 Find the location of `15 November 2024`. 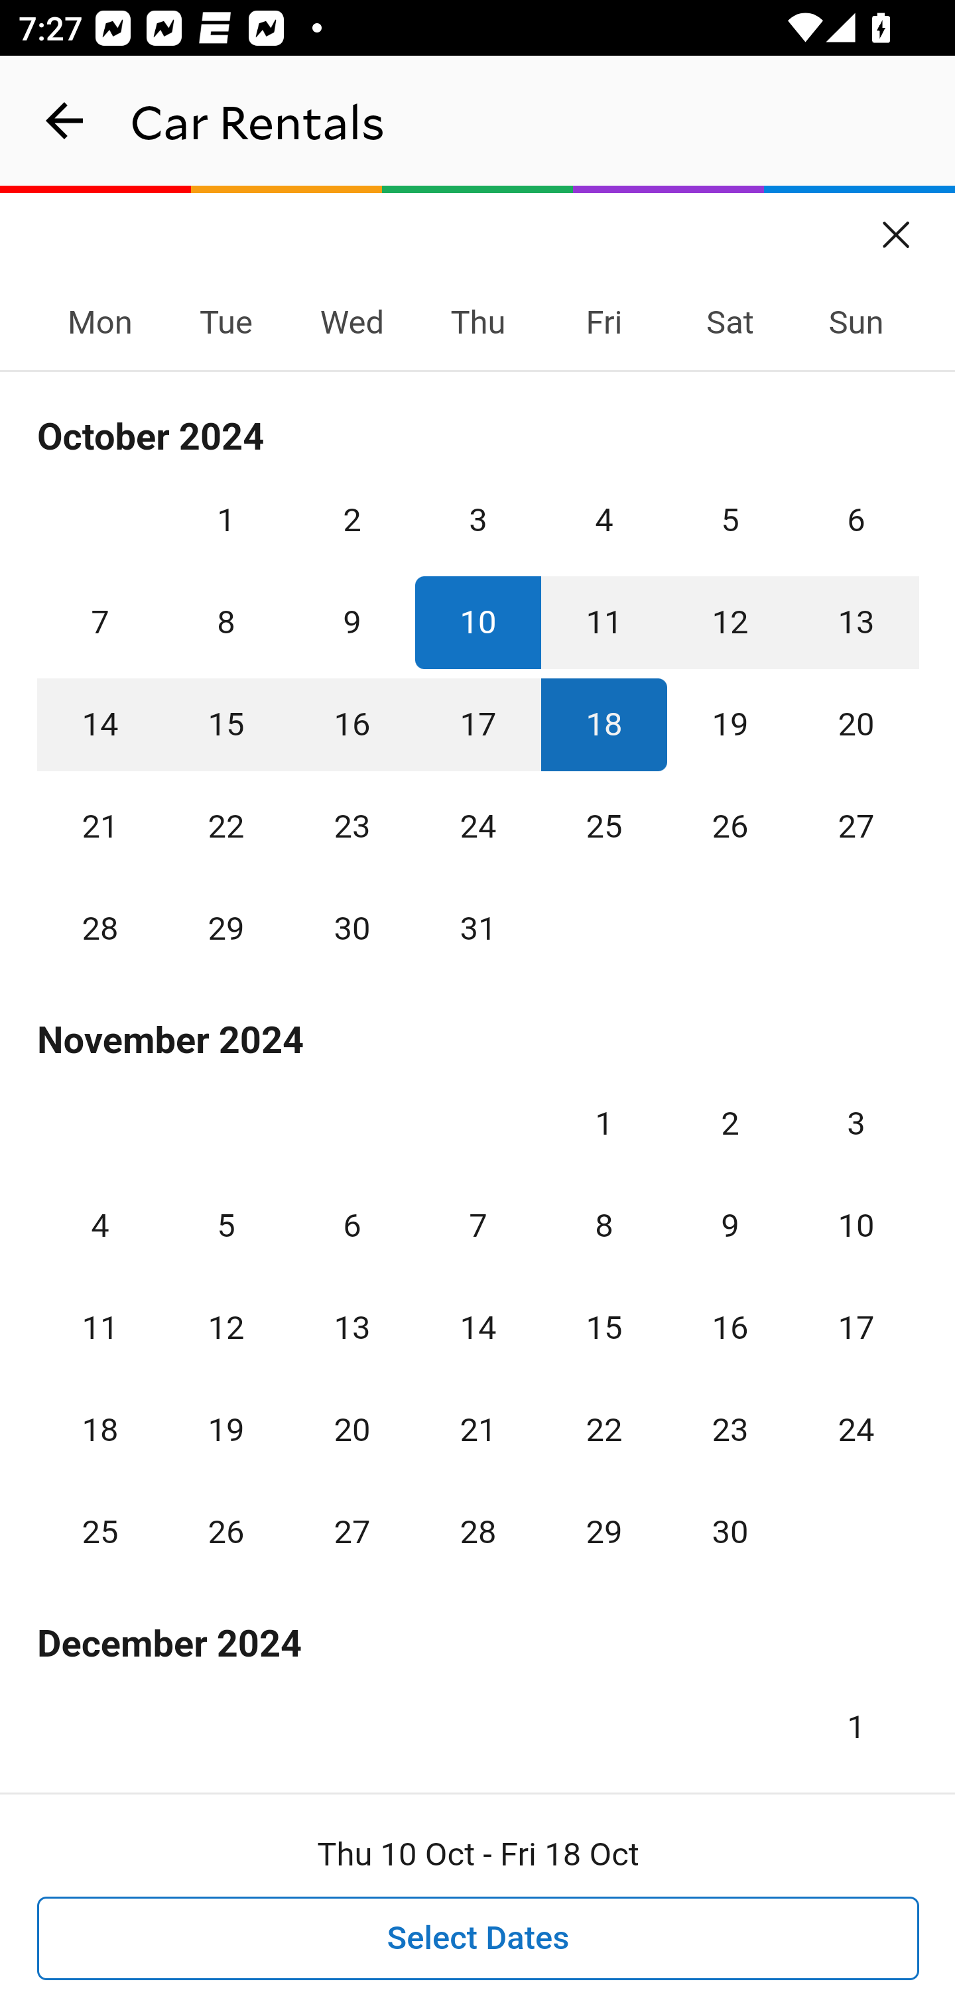

15 November 2024 is located at coordinates (604, 1328).